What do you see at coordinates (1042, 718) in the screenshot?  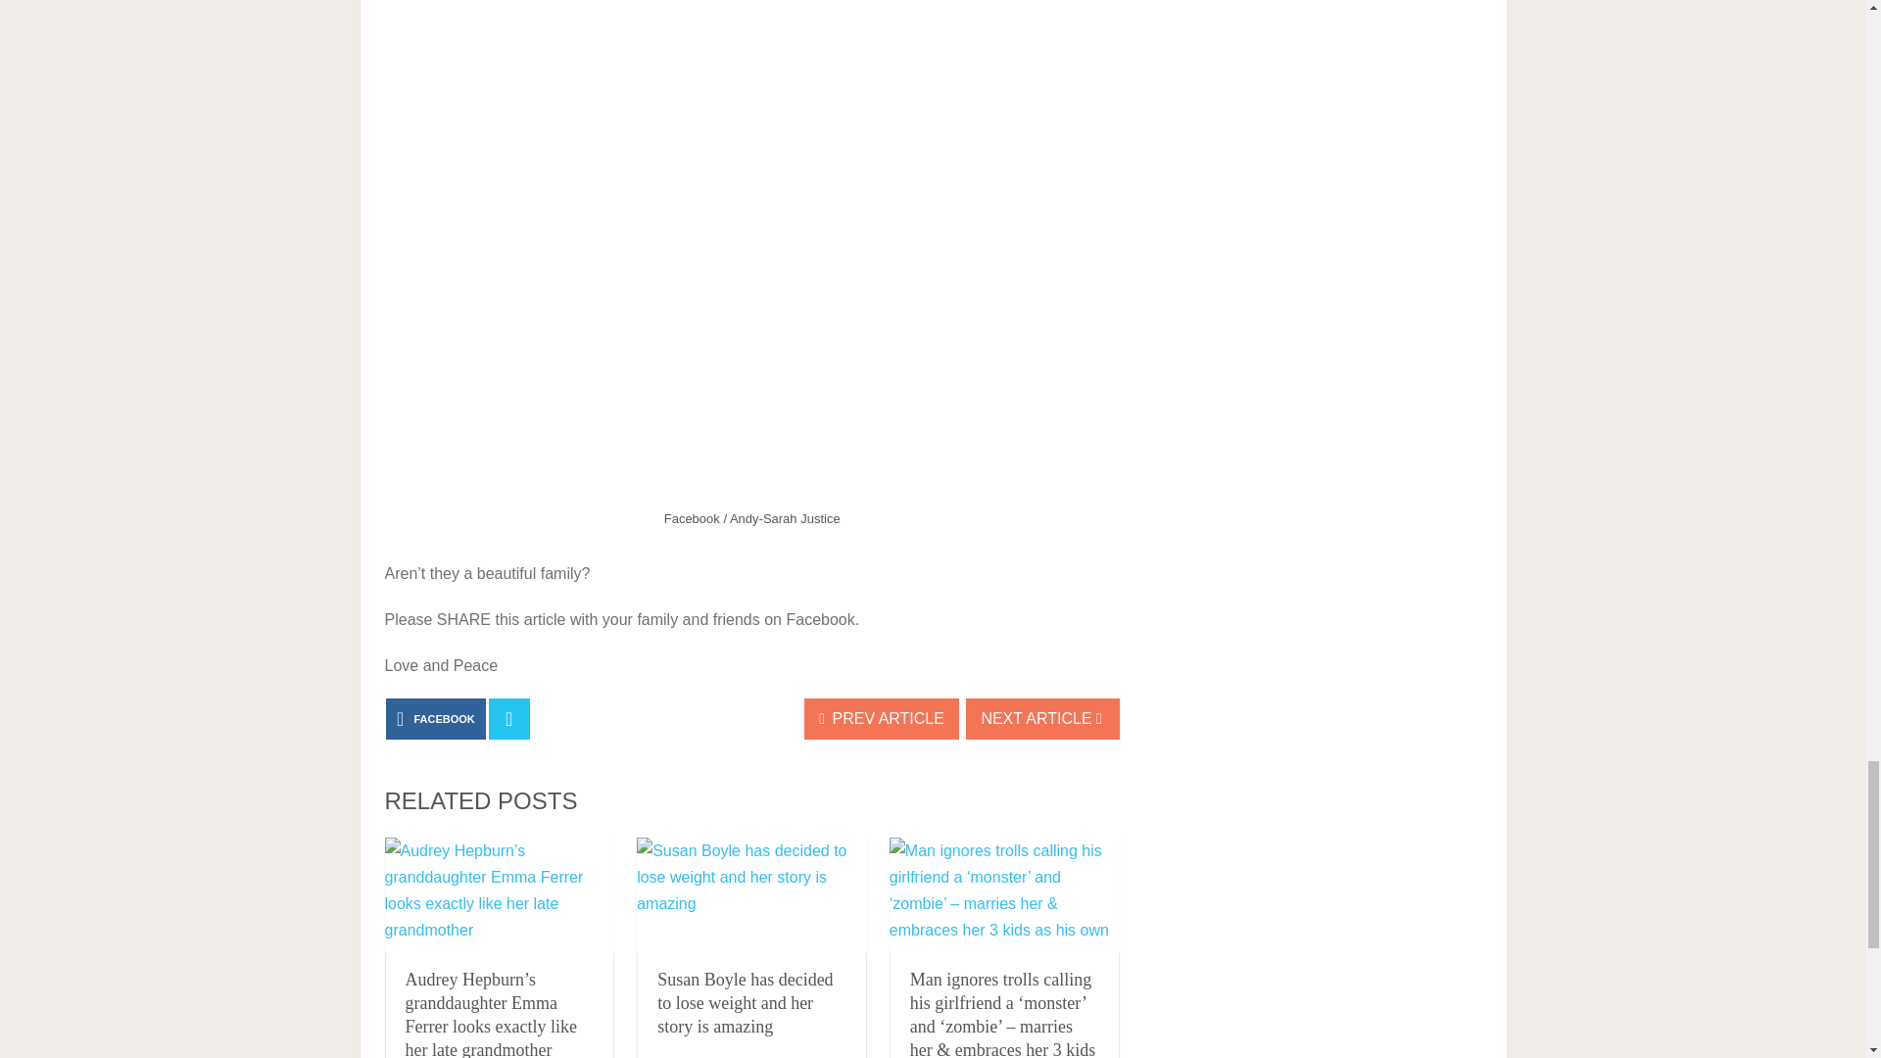 I see `NEXT ARTICLE` at bounding box center [1042, 718].